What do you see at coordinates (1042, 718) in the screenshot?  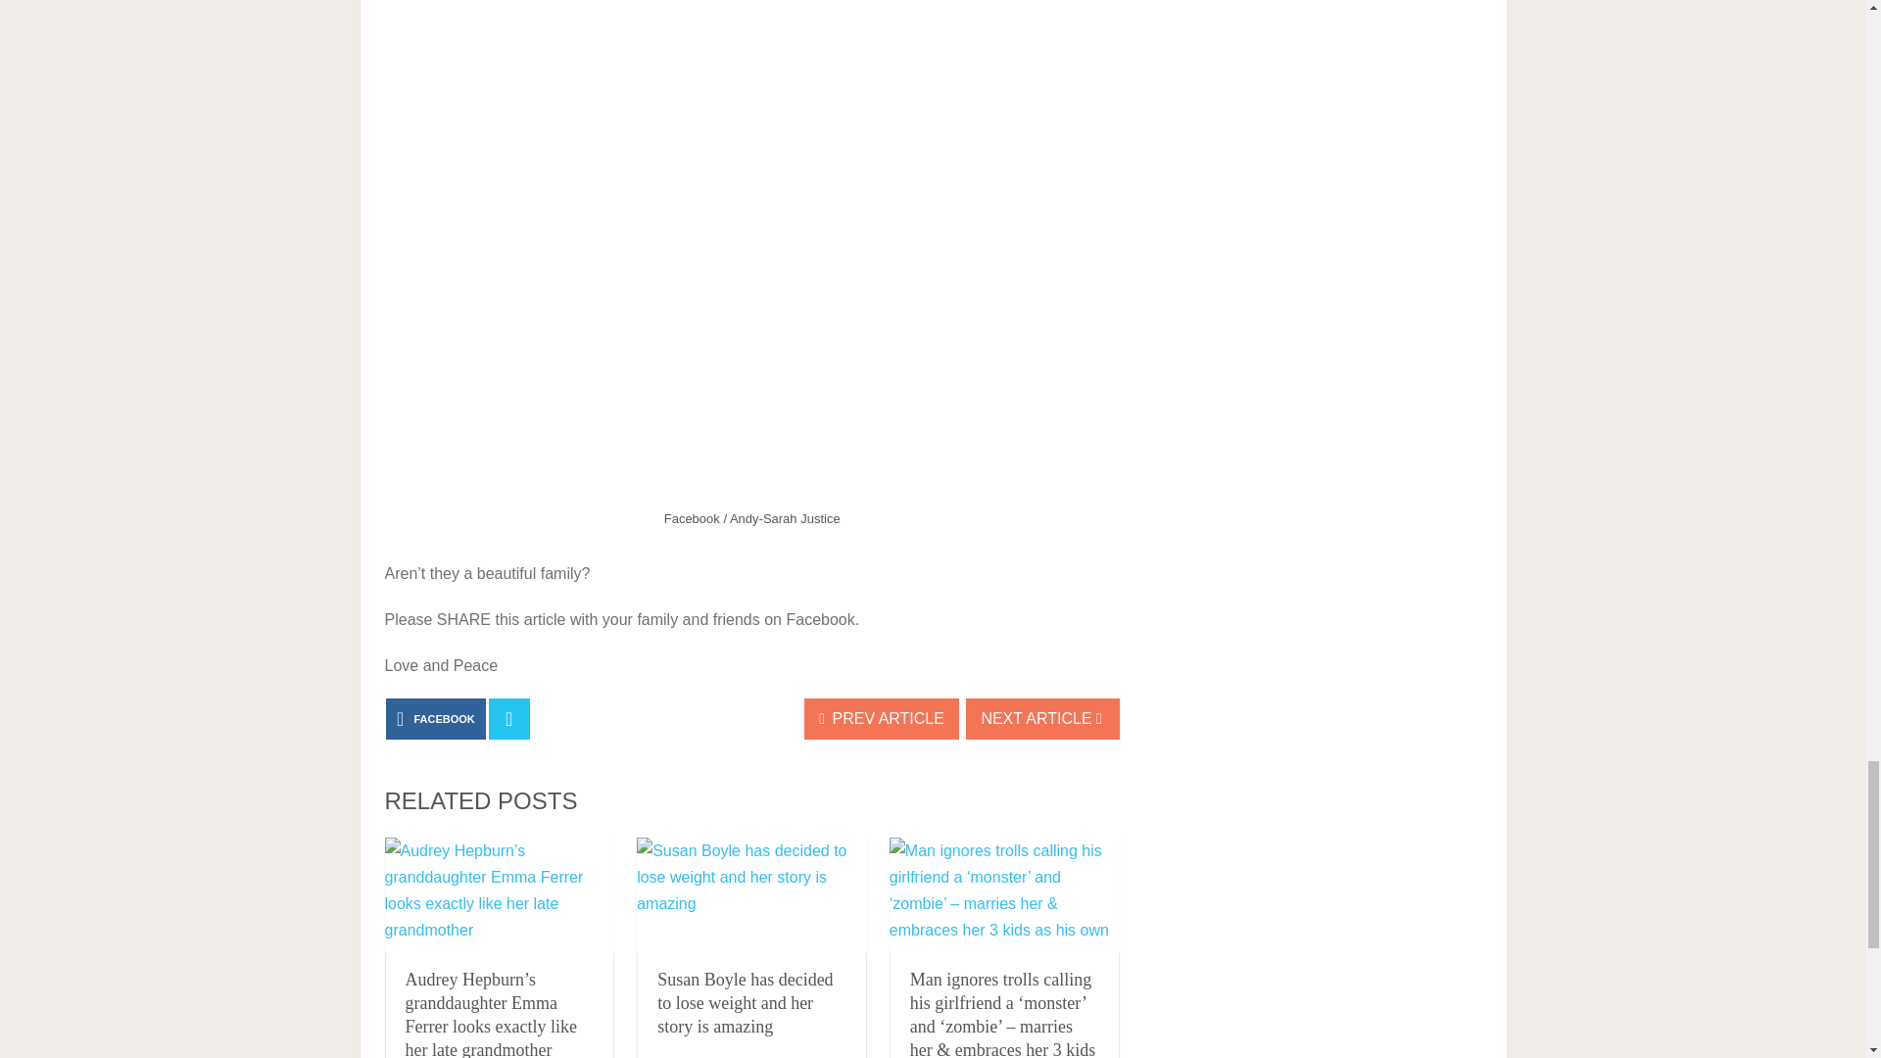 I see `NEXT ARTICLE` at bounding box center [1042, 718].